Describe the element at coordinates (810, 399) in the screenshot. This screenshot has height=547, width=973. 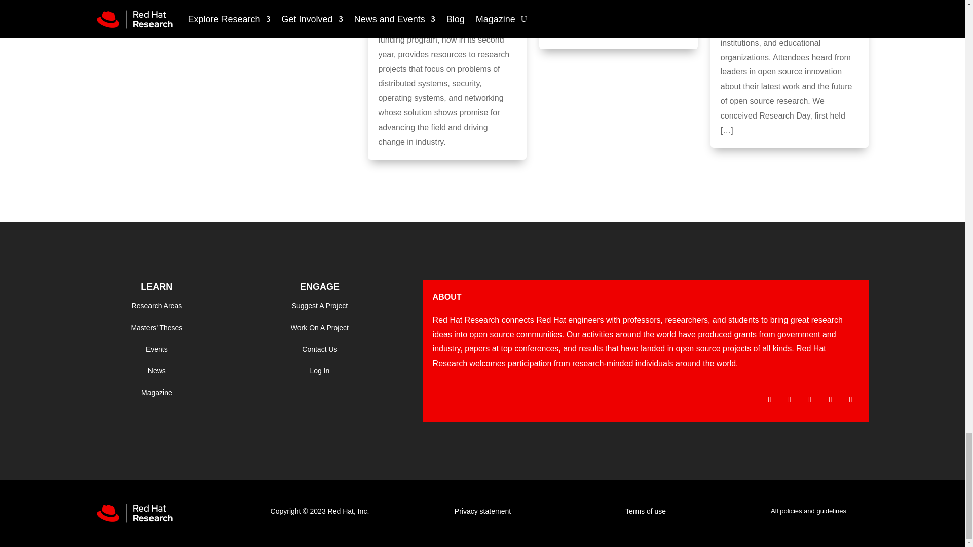
I see `Follow on Instagram` at that location.